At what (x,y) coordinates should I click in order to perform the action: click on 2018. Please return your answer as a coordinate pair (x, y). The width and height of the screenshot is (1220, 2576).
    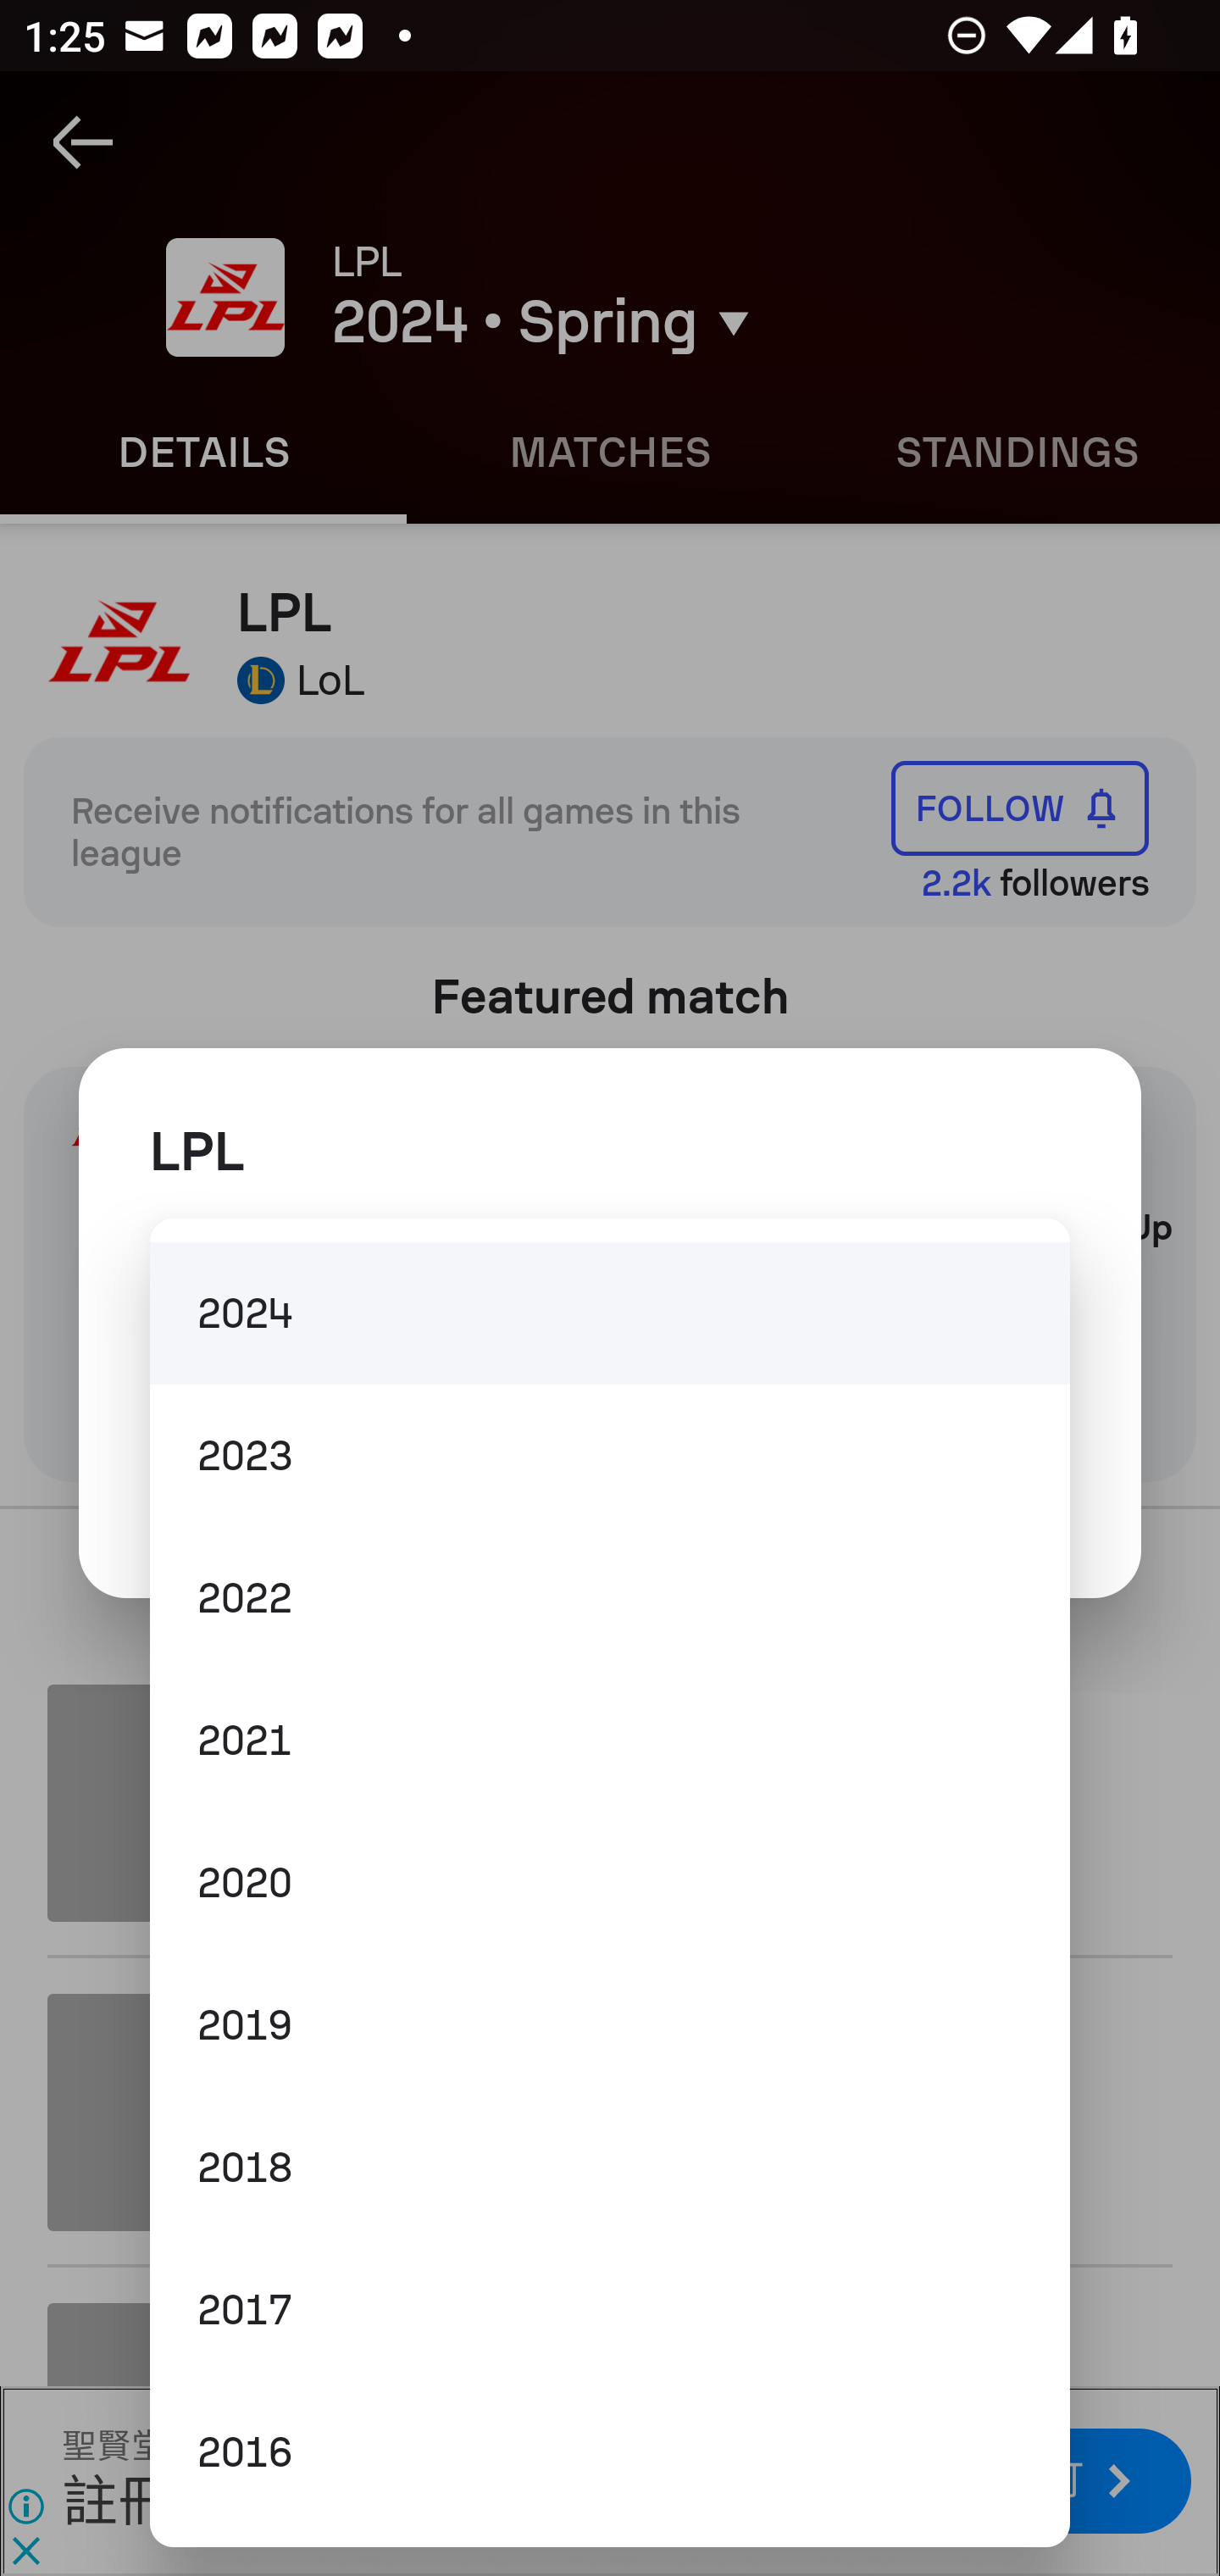
    Looking at the image, I should click on (610, 2168).